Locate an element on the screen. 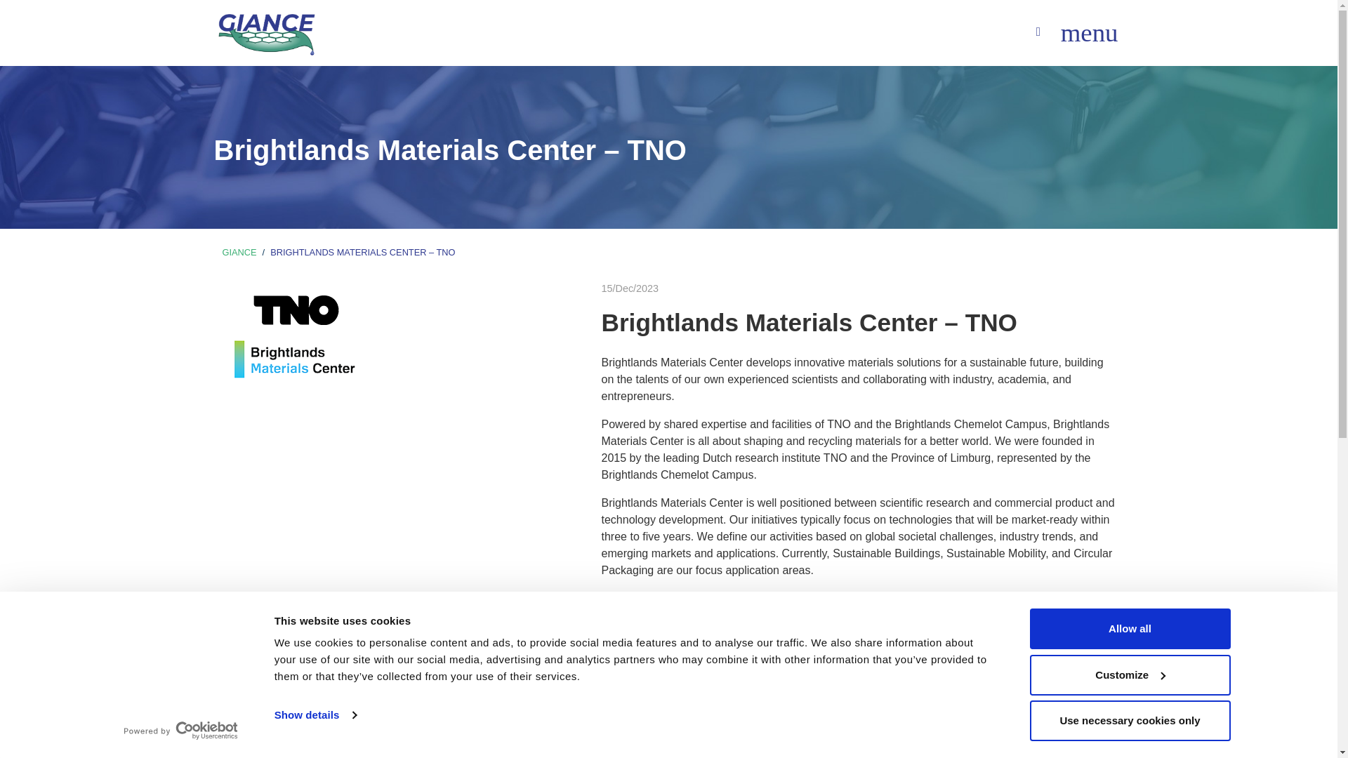  Use necessary cookies only is located at coordinates (1129, 720).